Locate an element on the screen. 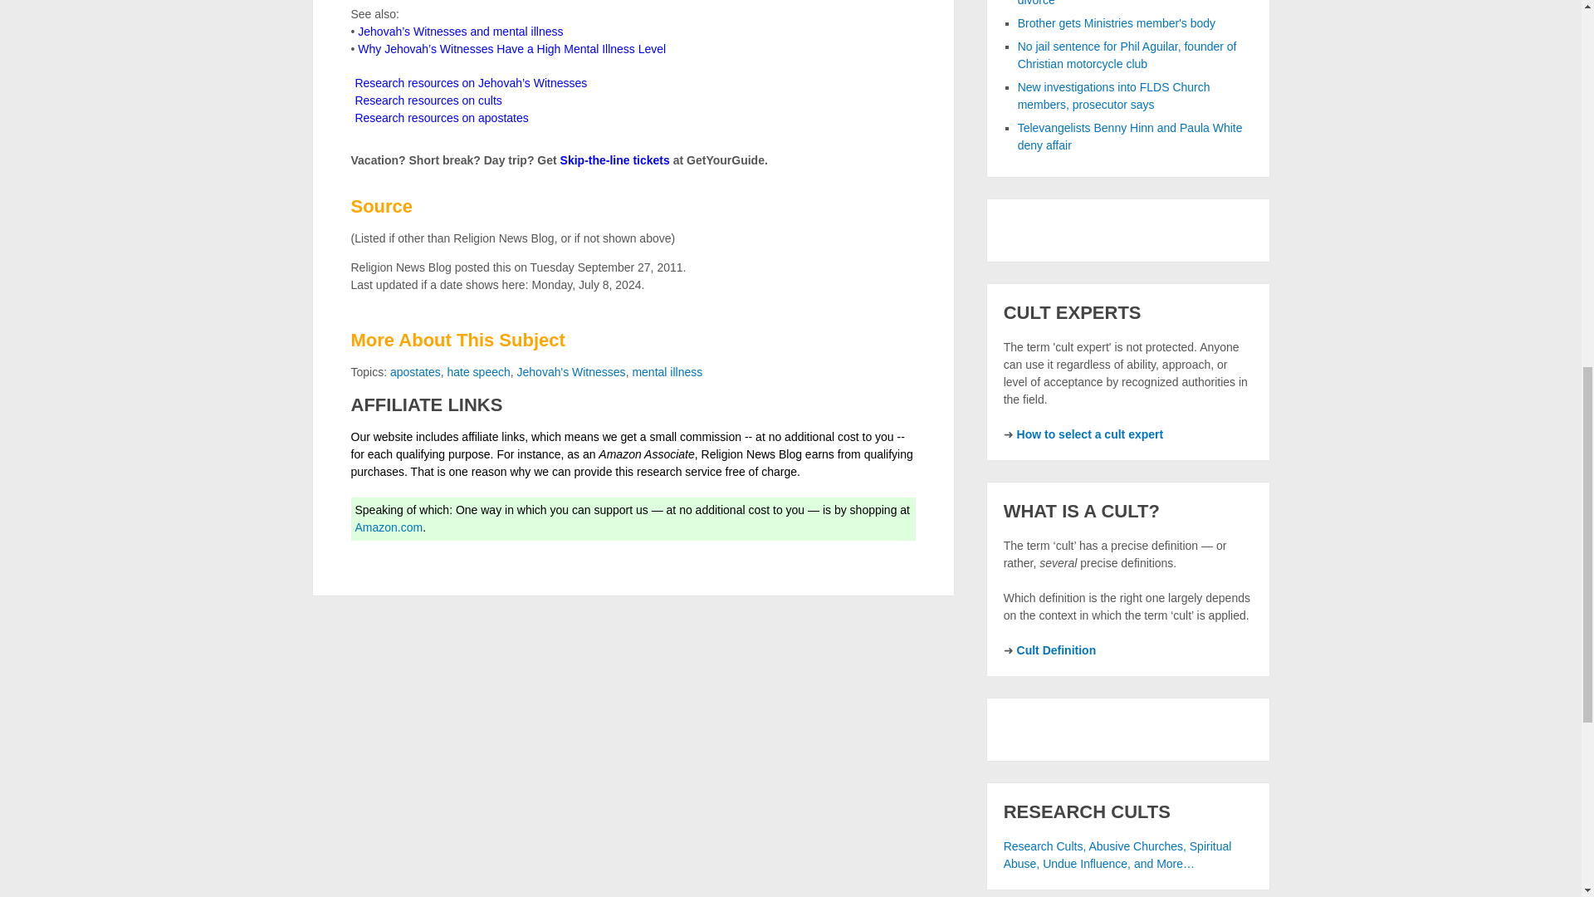  apostates is located at coordinates (440, 118).